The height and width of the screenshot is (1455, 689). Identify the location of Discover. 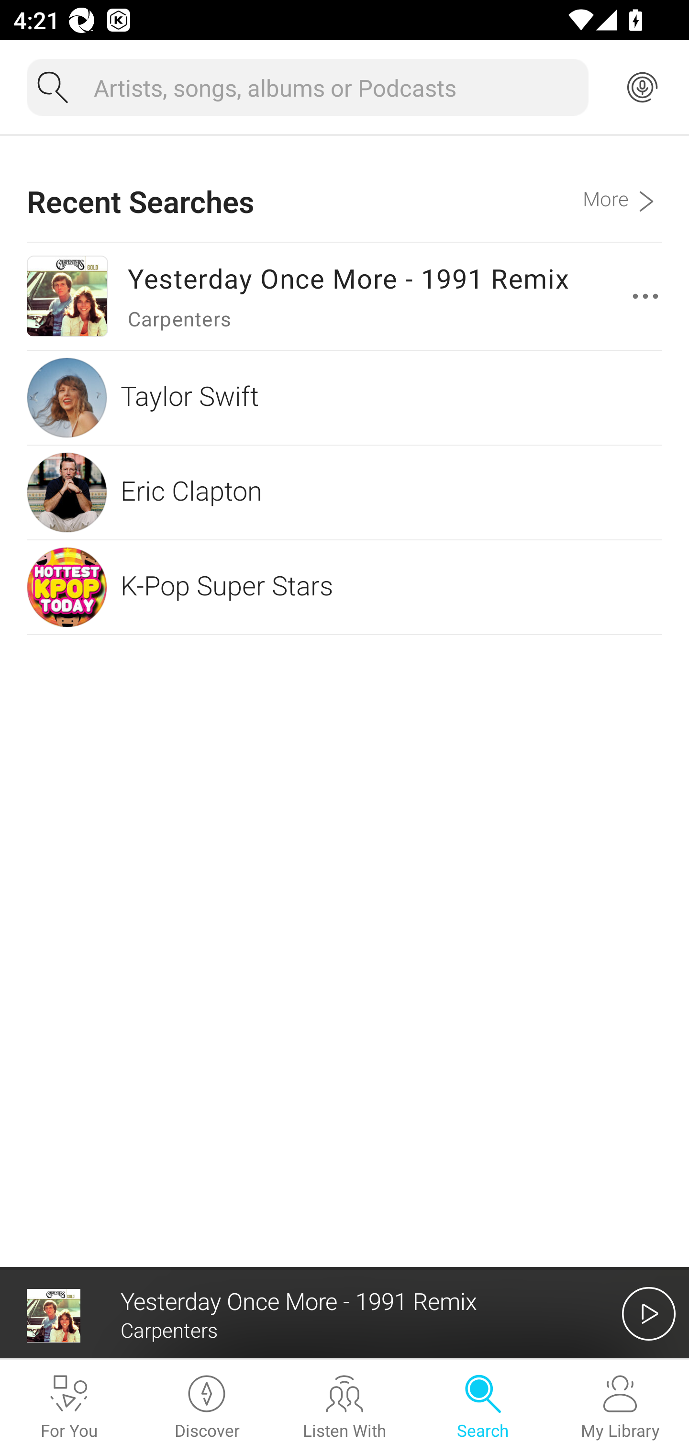
(207, 1408).